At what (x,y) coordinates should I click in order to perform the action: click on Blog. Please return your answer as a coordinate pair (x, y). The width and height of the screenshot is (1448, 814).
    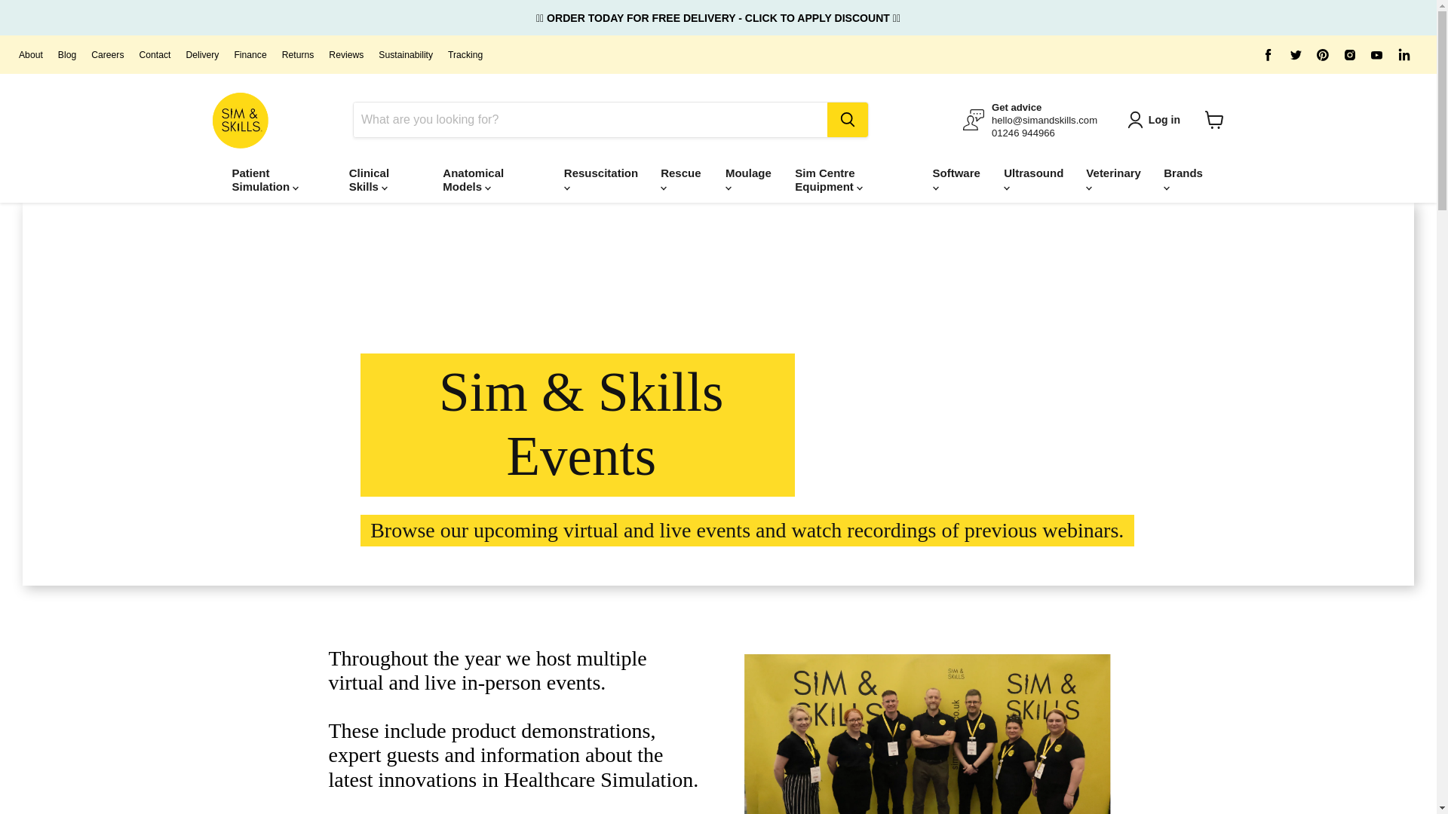
    Looking at the image, I should click on (66, 54).